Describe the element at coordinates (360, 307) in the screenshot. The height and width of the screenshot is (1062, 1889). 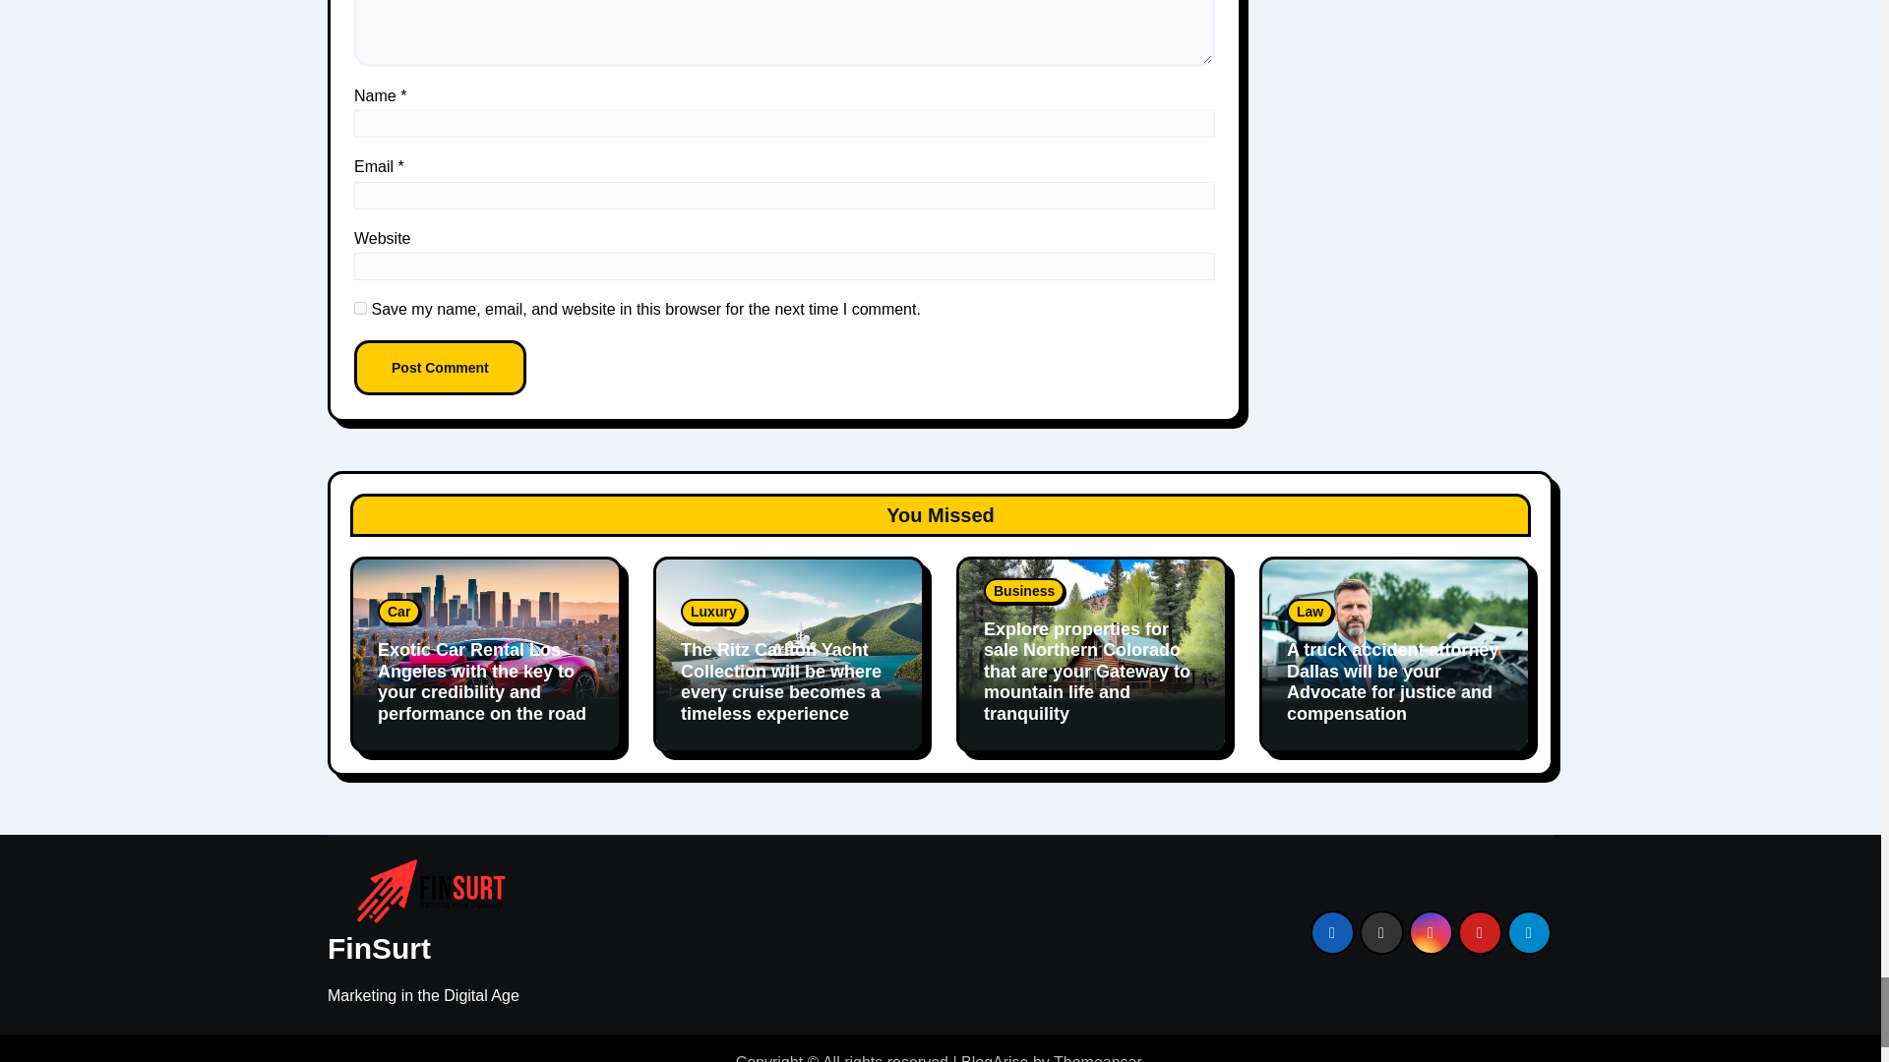
I see `yes` at that location.